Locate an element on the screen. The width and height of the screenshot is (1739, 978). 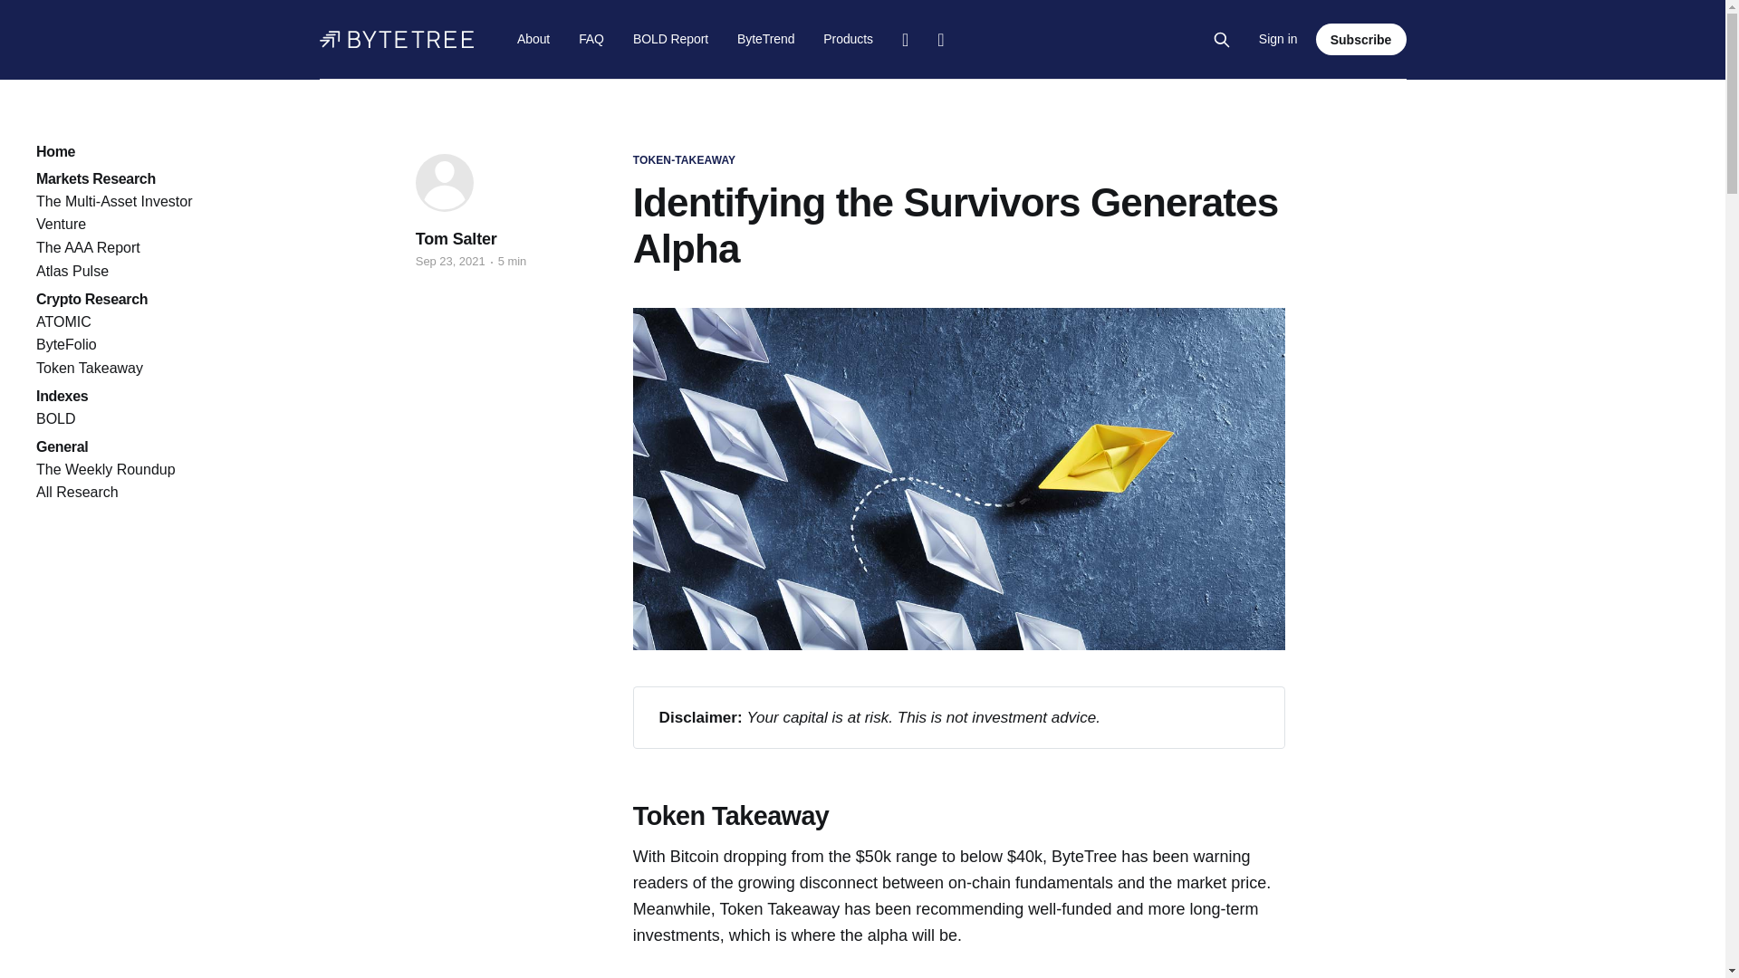
TOKEN-TAKEAWAY is located at coordinates (684, 160).